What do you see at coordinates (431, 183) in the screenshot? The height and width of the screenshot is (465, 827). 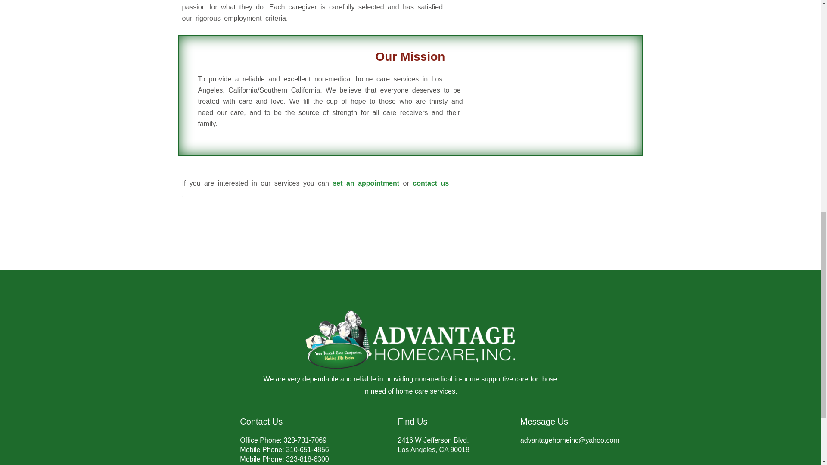 I see `contact us` at bounding box center [431, 183].